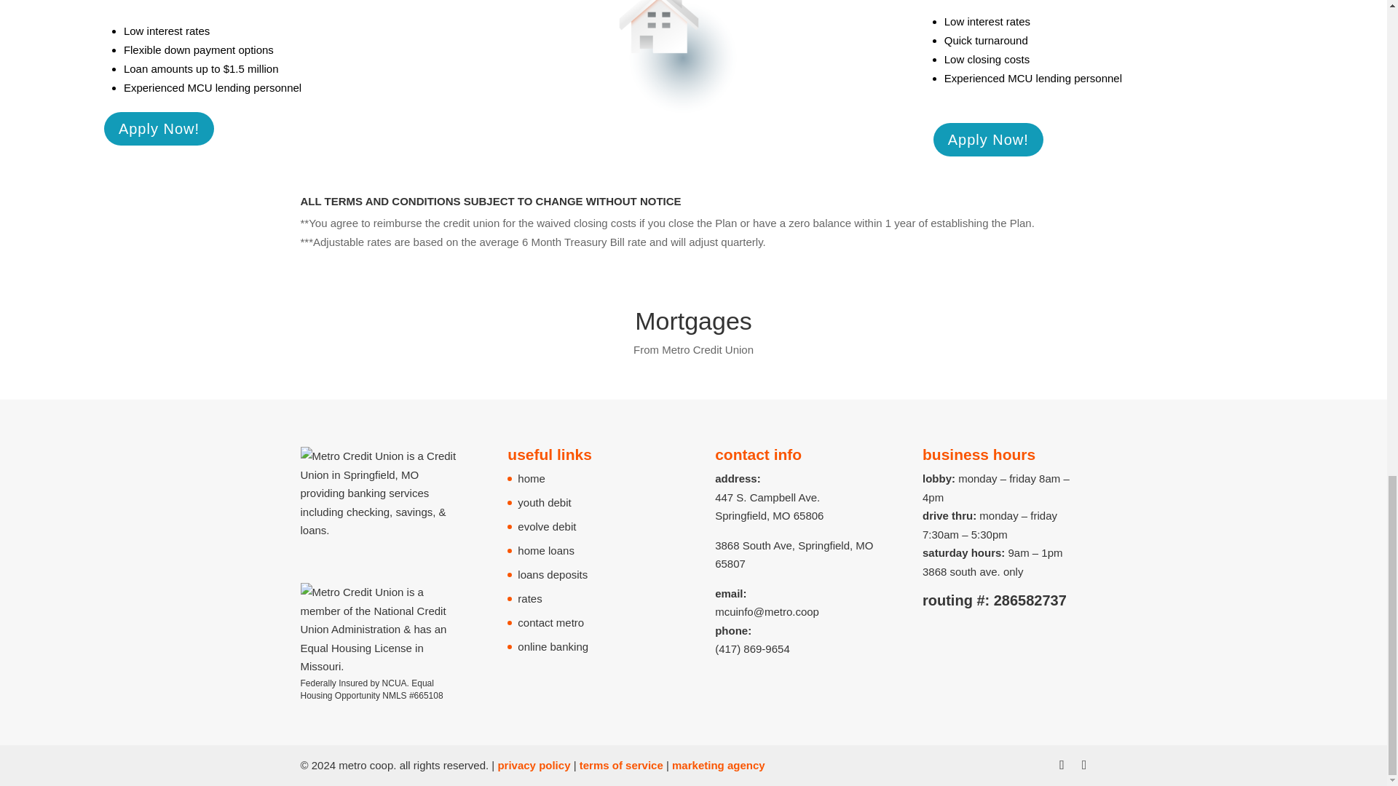 This screenshot has height=786, width=1398. Describe the element at coordinates (988, 139) in the screenshot. I see `Apply Now!` at that location.